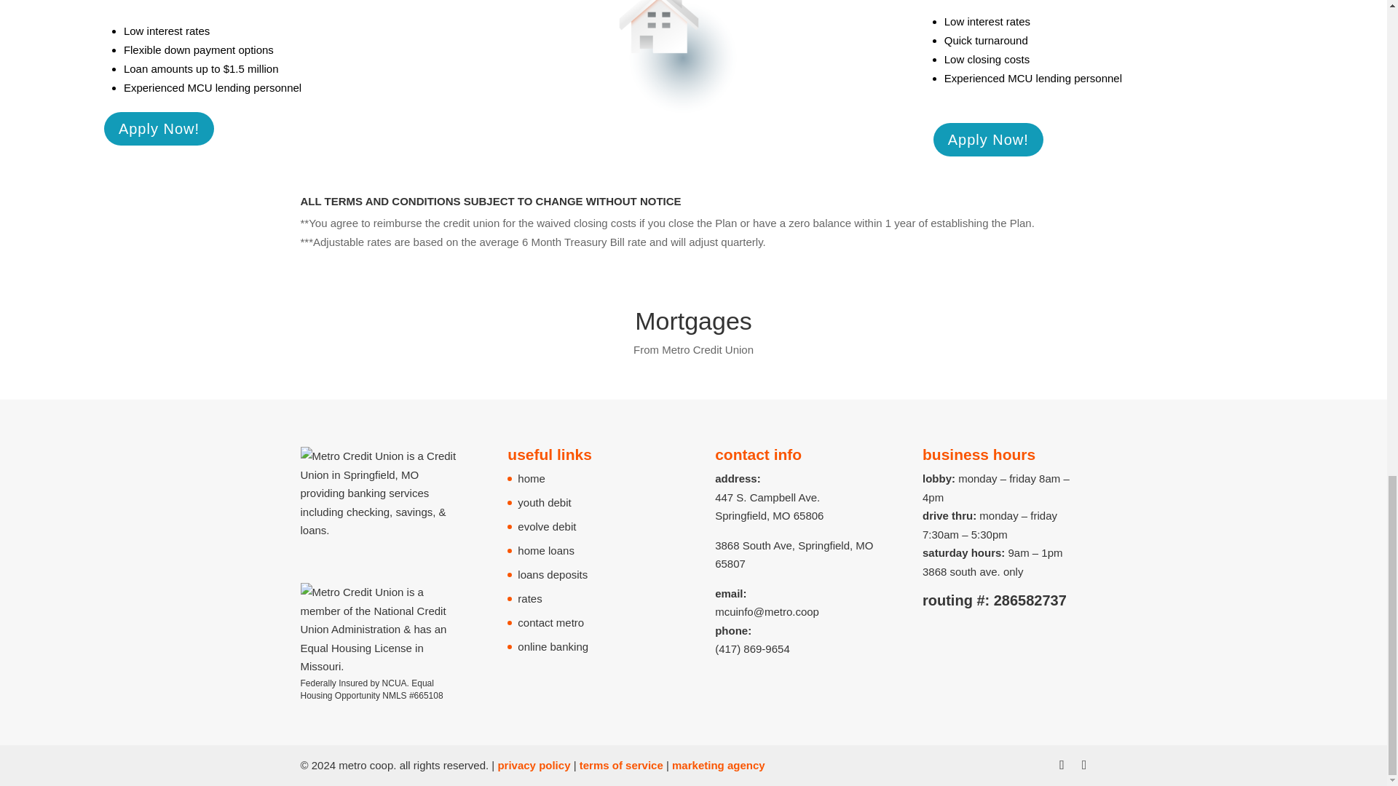 This screenshot has height=786, width=1398. Describe the element at coordinates (988, 139) in the screenshot. I see `Apply Now!` at that location.